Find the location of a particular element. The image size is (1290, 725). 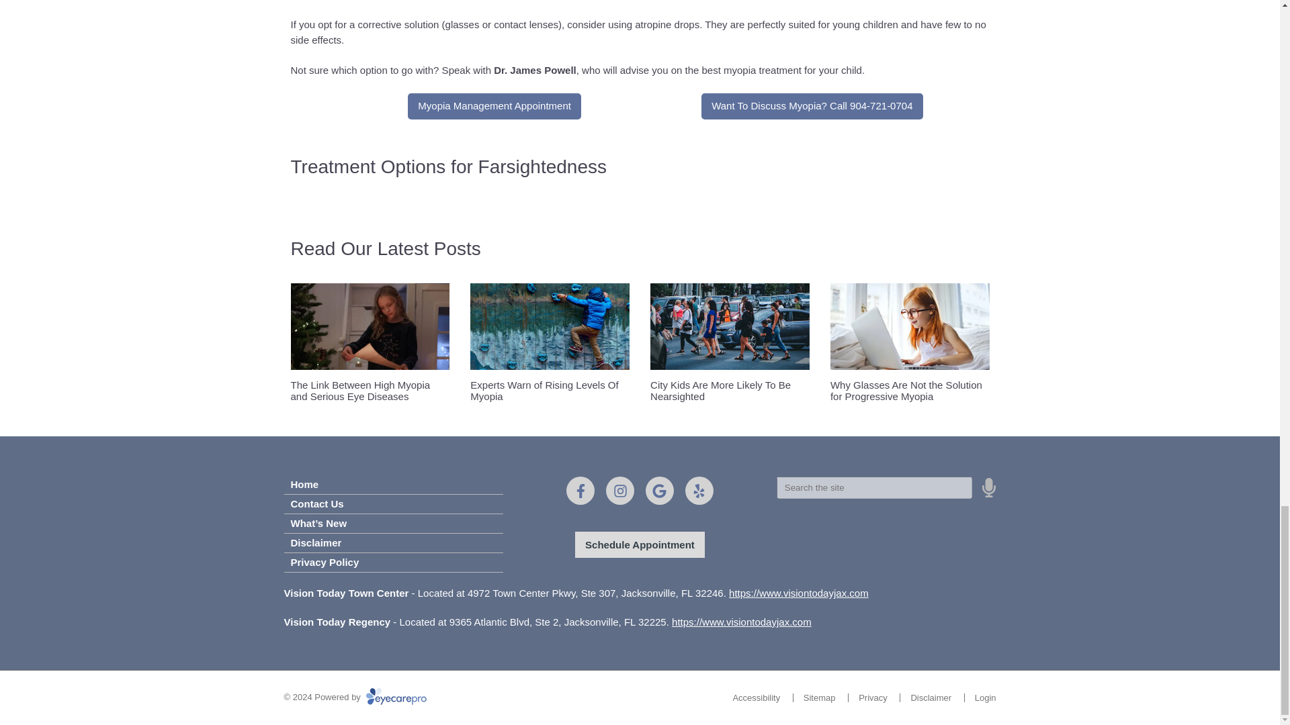

Speak Field is located at coordinates (874, 487).